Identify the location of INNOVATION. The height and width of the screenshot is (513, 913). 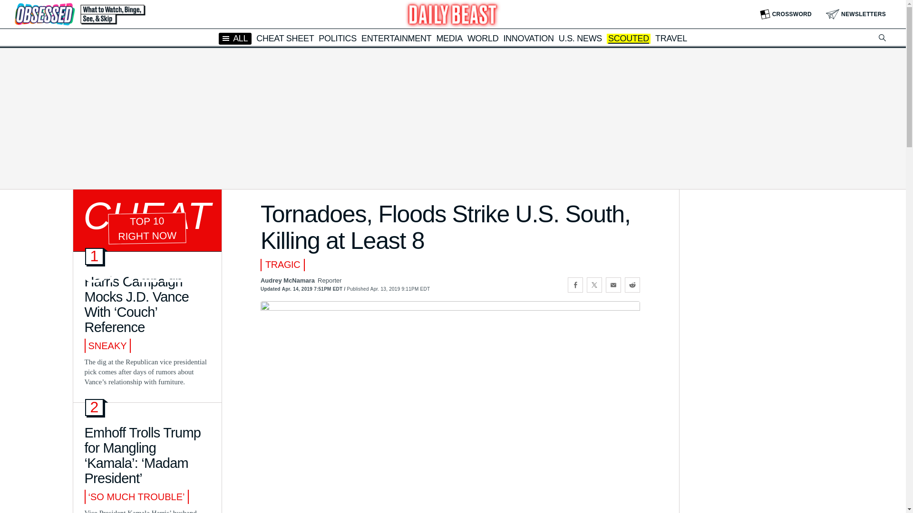
(528, 38).